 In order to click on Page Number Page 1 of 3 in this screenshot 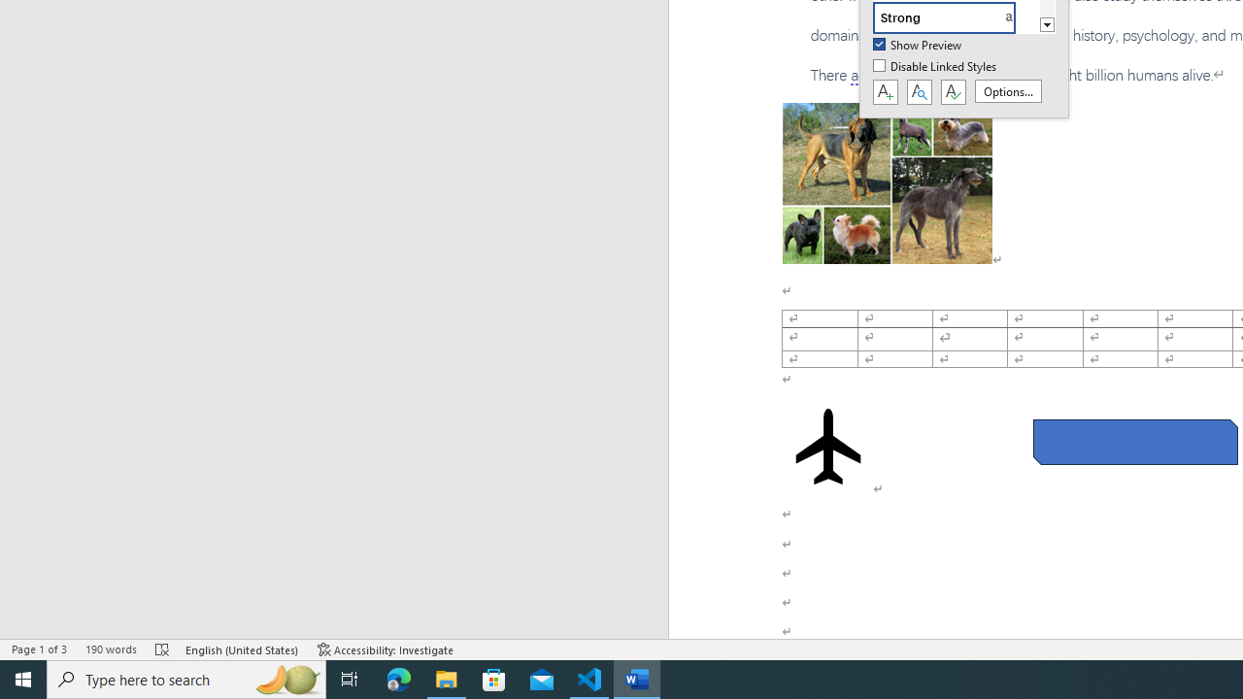, I will do `click(39, 649)`.